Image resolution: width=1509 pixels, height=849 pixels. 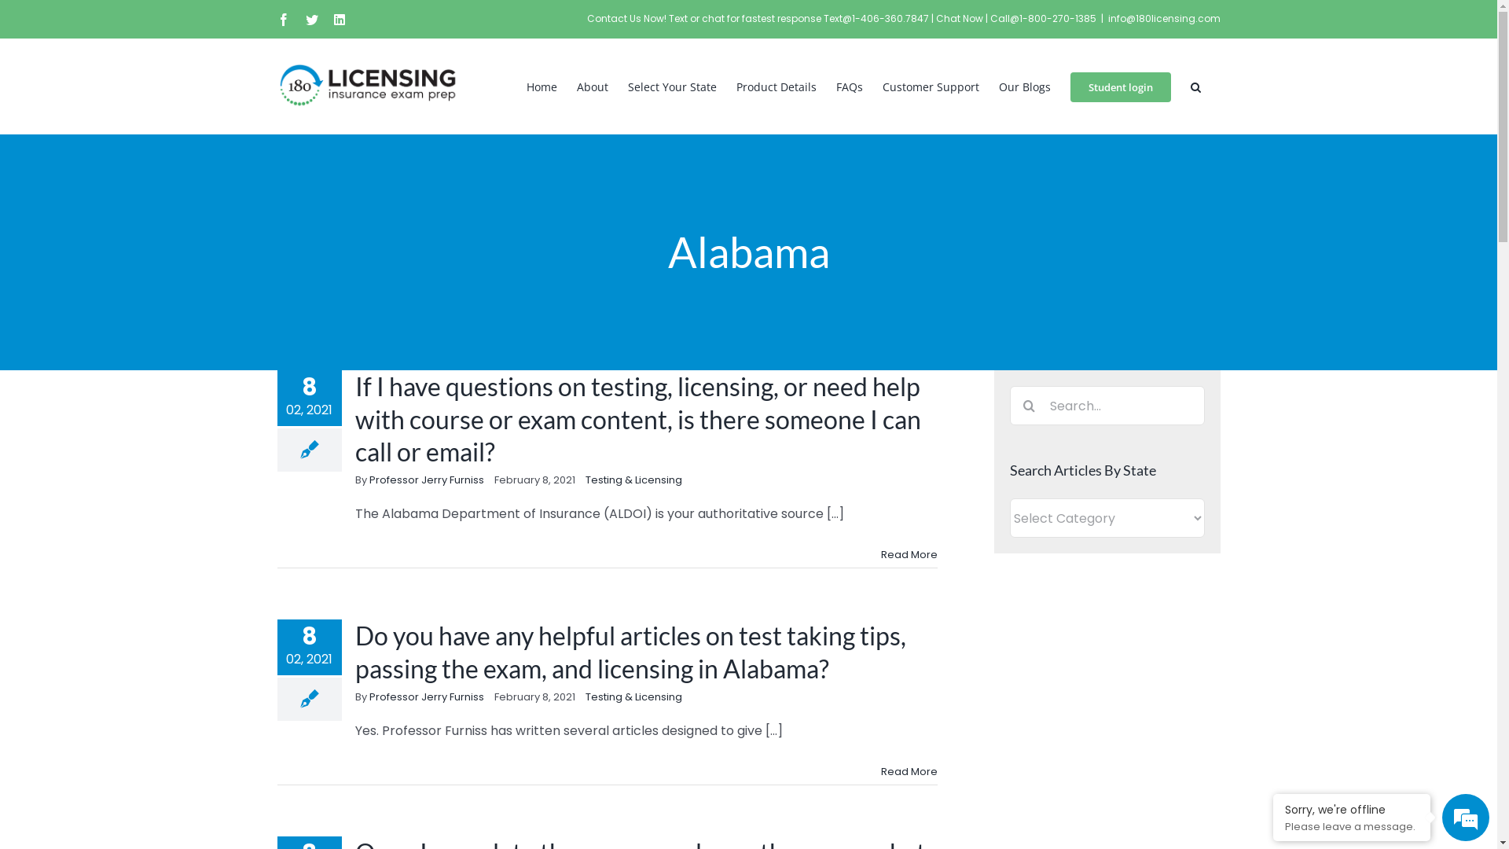 What do you see at coordinates (1165, 19) in the screenshot?
I see `info@180licensing.com` at bounding box center [1165, 19].